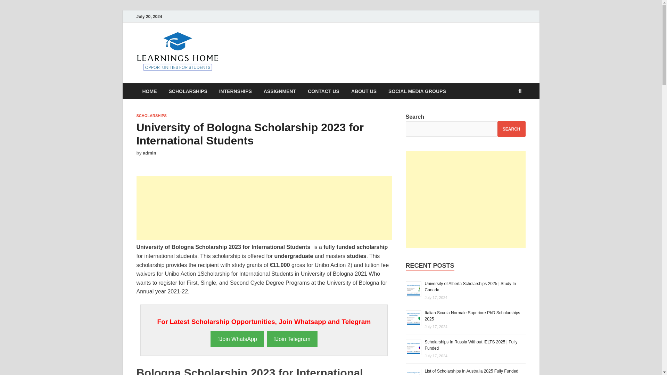 The height and width of the screenshot is (375, 667). Describe the element at coordinates (188, 91) in the screenshot. I see `SCHOLARSHIPS` at that location.